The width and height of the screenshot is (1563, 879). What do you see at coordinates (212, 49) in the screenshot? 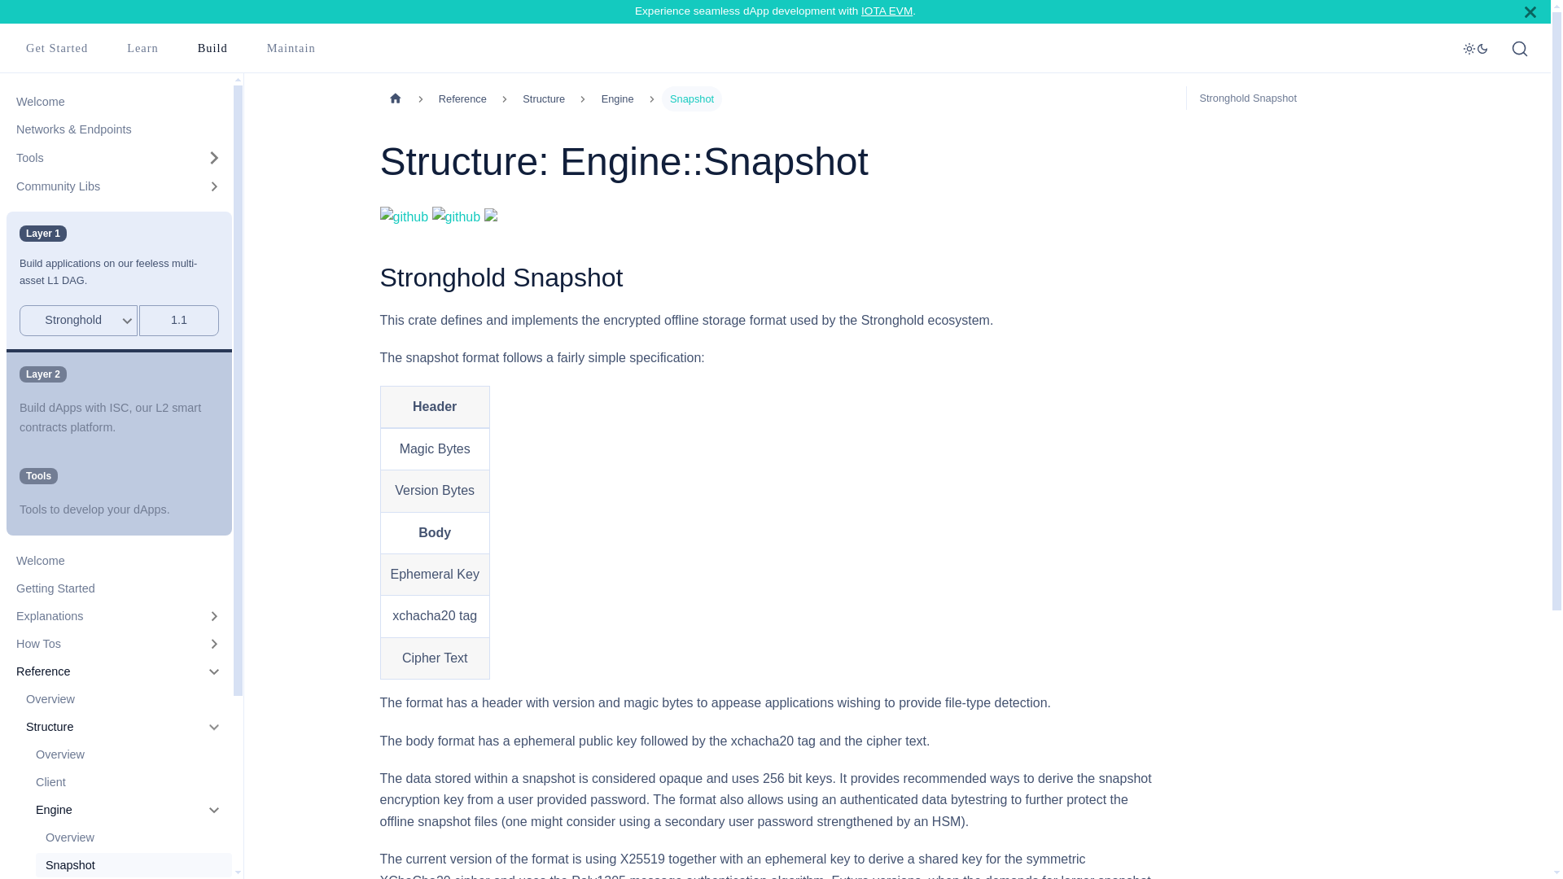
I see `Learn` at bounding box center [212, 49].